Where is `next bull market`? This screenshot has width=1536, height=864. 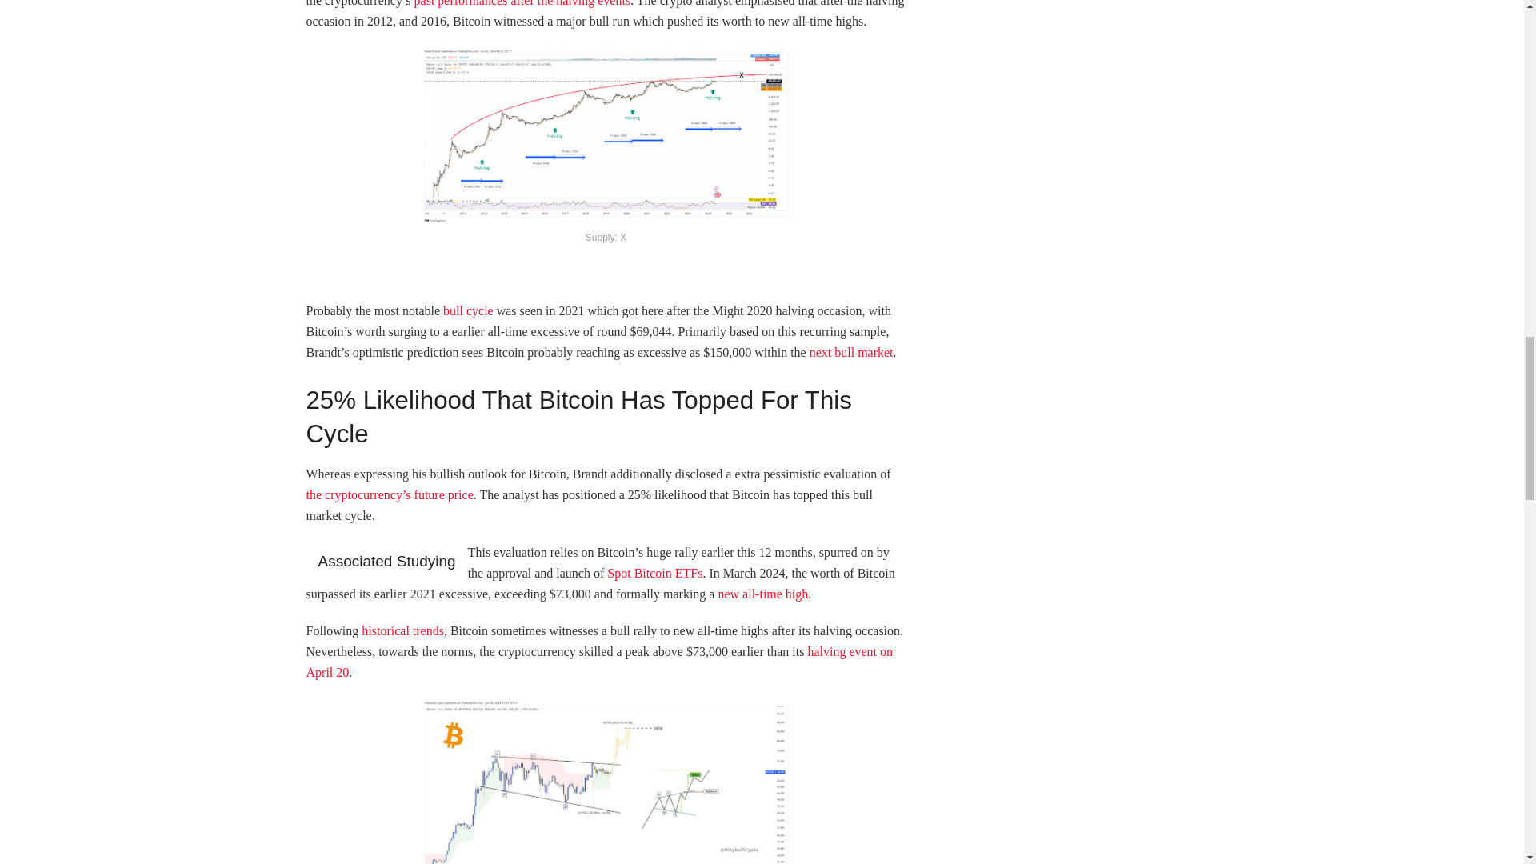 next bull market is located at coordinates (851, 352).